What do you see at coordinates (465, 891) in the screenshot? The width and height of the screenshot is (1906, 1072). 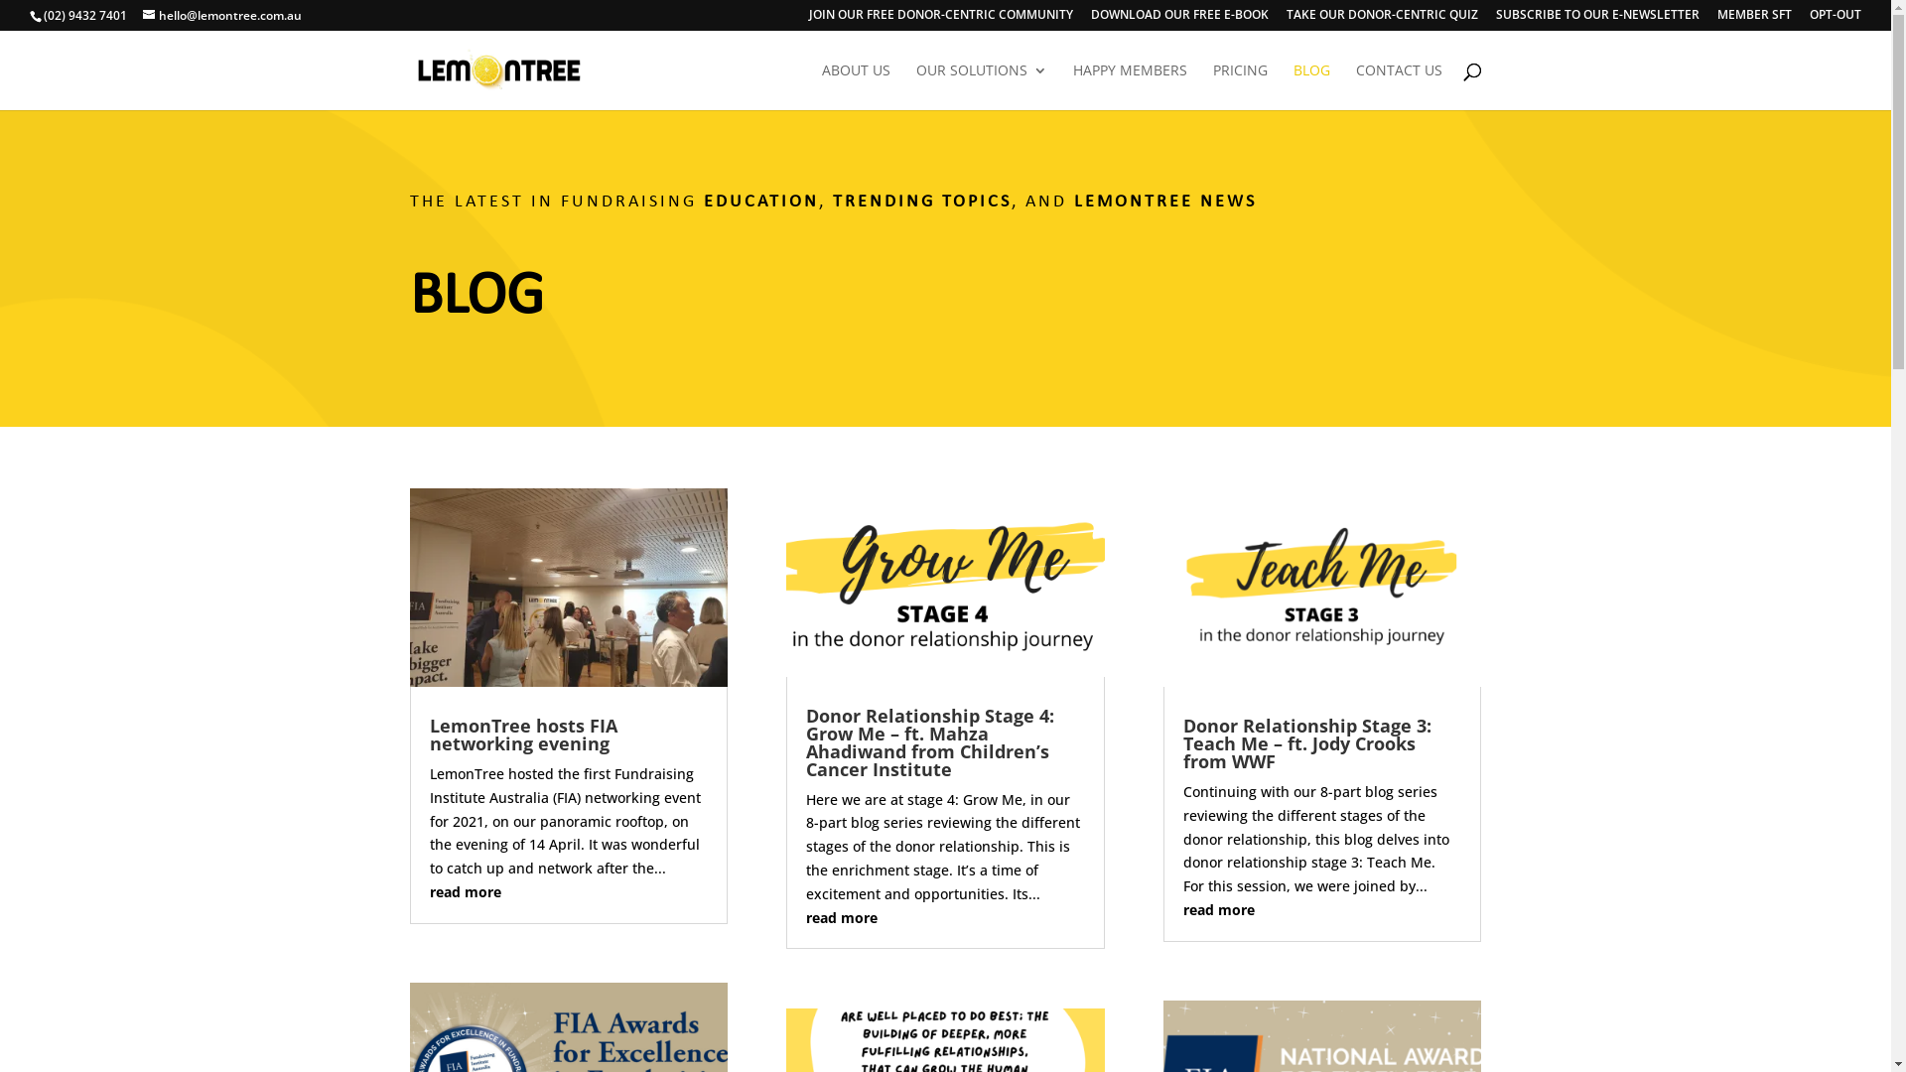 I see `read more` at bounding box center [465, 891].